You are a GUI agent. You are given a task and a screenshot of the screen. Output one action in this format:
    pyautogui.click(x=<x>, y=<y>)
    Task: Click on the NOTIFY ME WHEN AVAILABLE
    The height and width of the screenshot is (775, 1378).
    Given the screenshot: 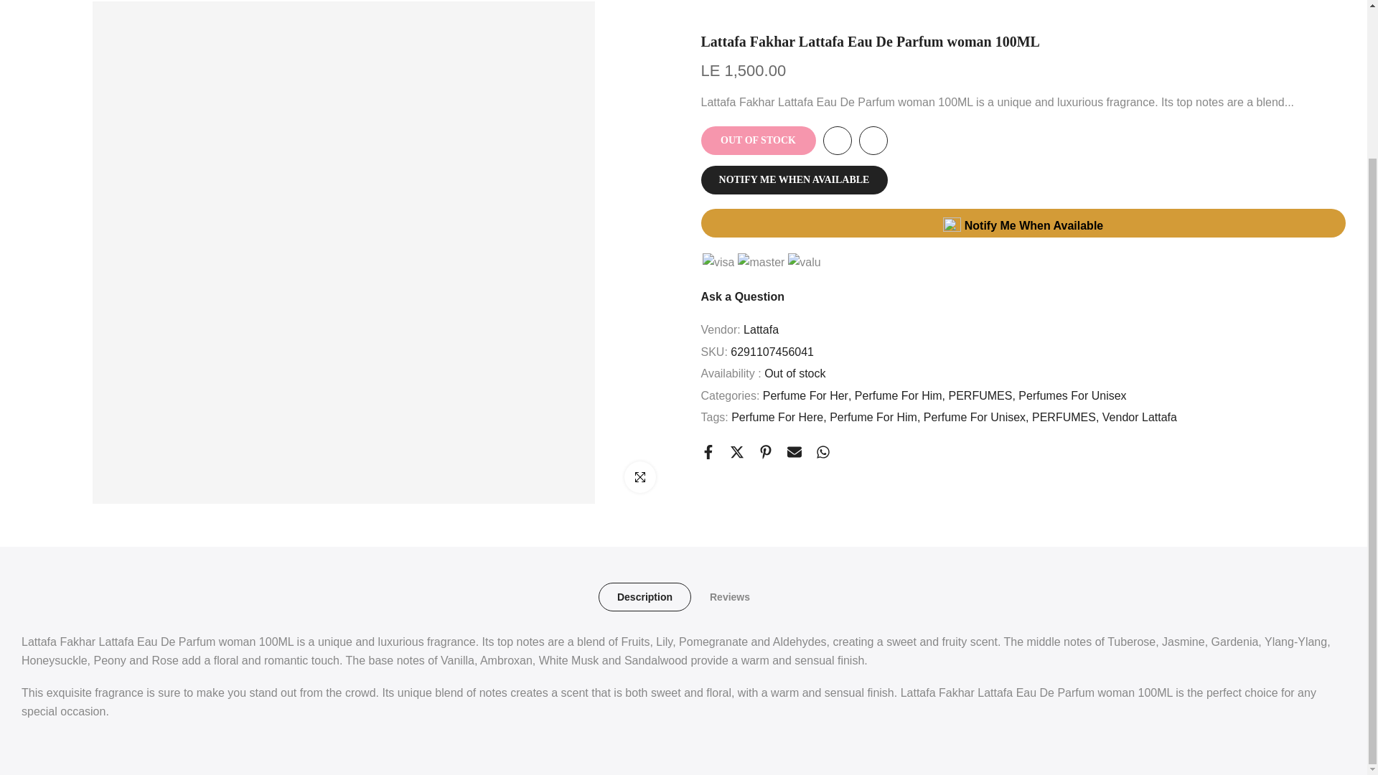 What is the action you would take?
    pyautogui.click(x=794, y=146)
    